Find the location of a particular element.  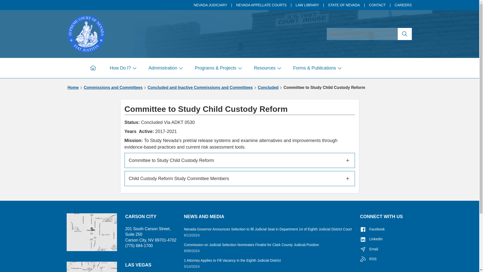

Administrative Office of the Courts  is located at coordinates (86, 33).